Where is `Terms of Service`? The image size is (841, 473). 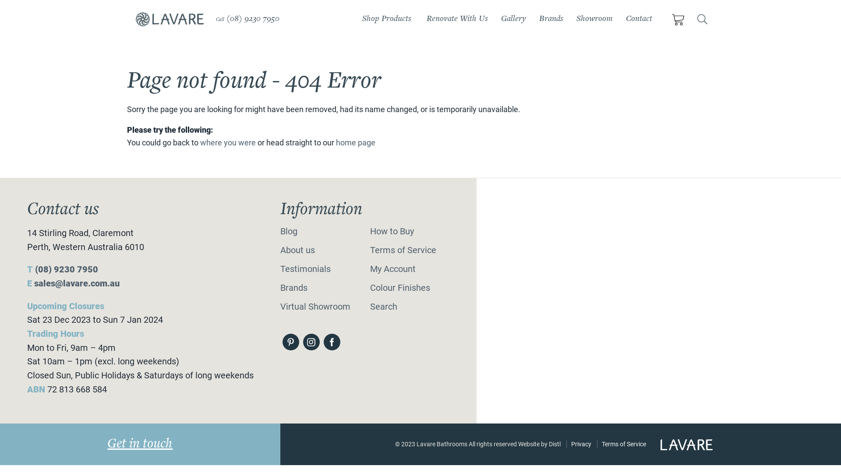 Terms of Service is located at coordinates (624, 444).